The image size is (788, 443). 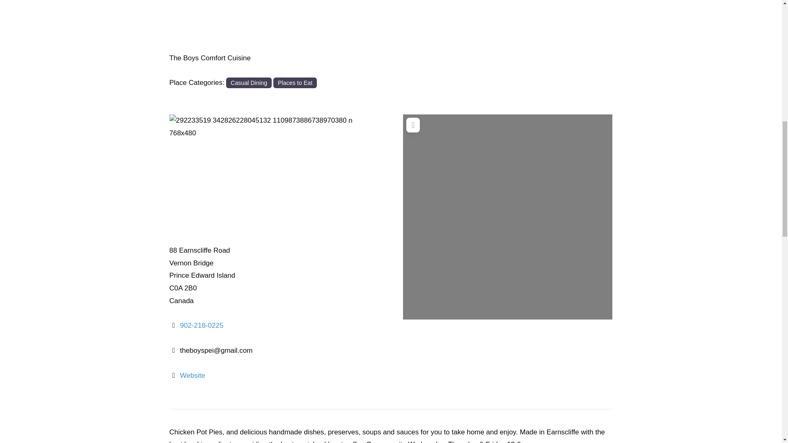 I want to click on Website, so click(x=192, y=375).